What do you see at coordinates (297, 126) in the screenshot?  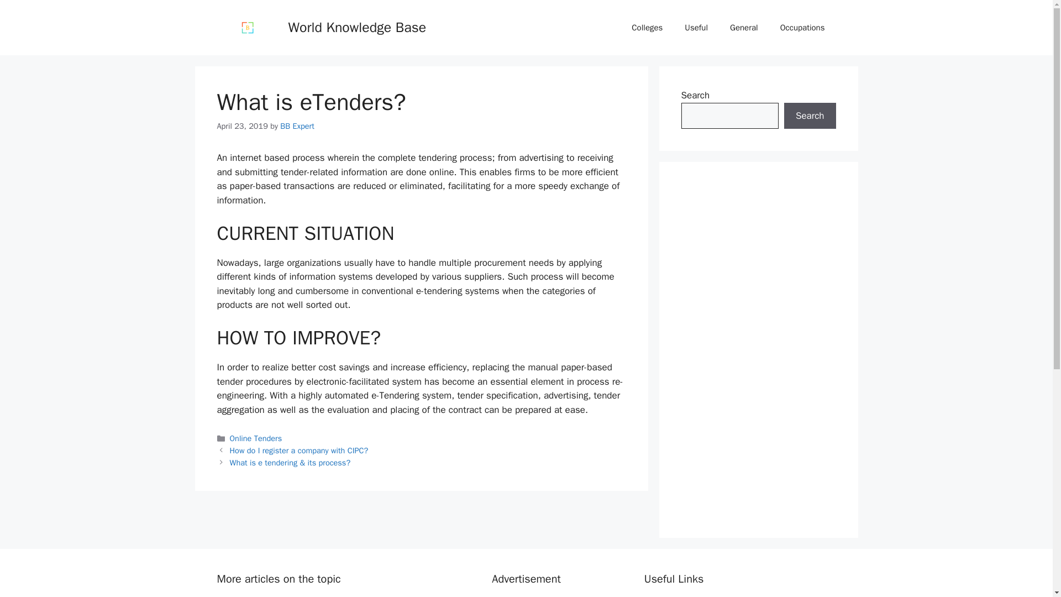 I see `View all posts by BB Expert` at bounding box center [297, 126].